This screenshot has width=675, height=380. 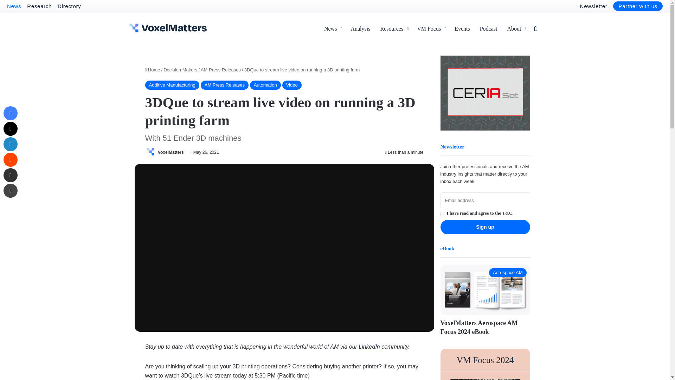 I want to click on Share via Email, so click(x=10, y=175).